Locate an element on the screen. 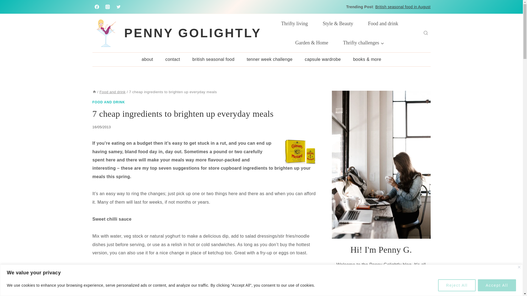 This screenshot has width=527, height=296. PENNY GOLIGHTLY is located at coordinates (177, 33).